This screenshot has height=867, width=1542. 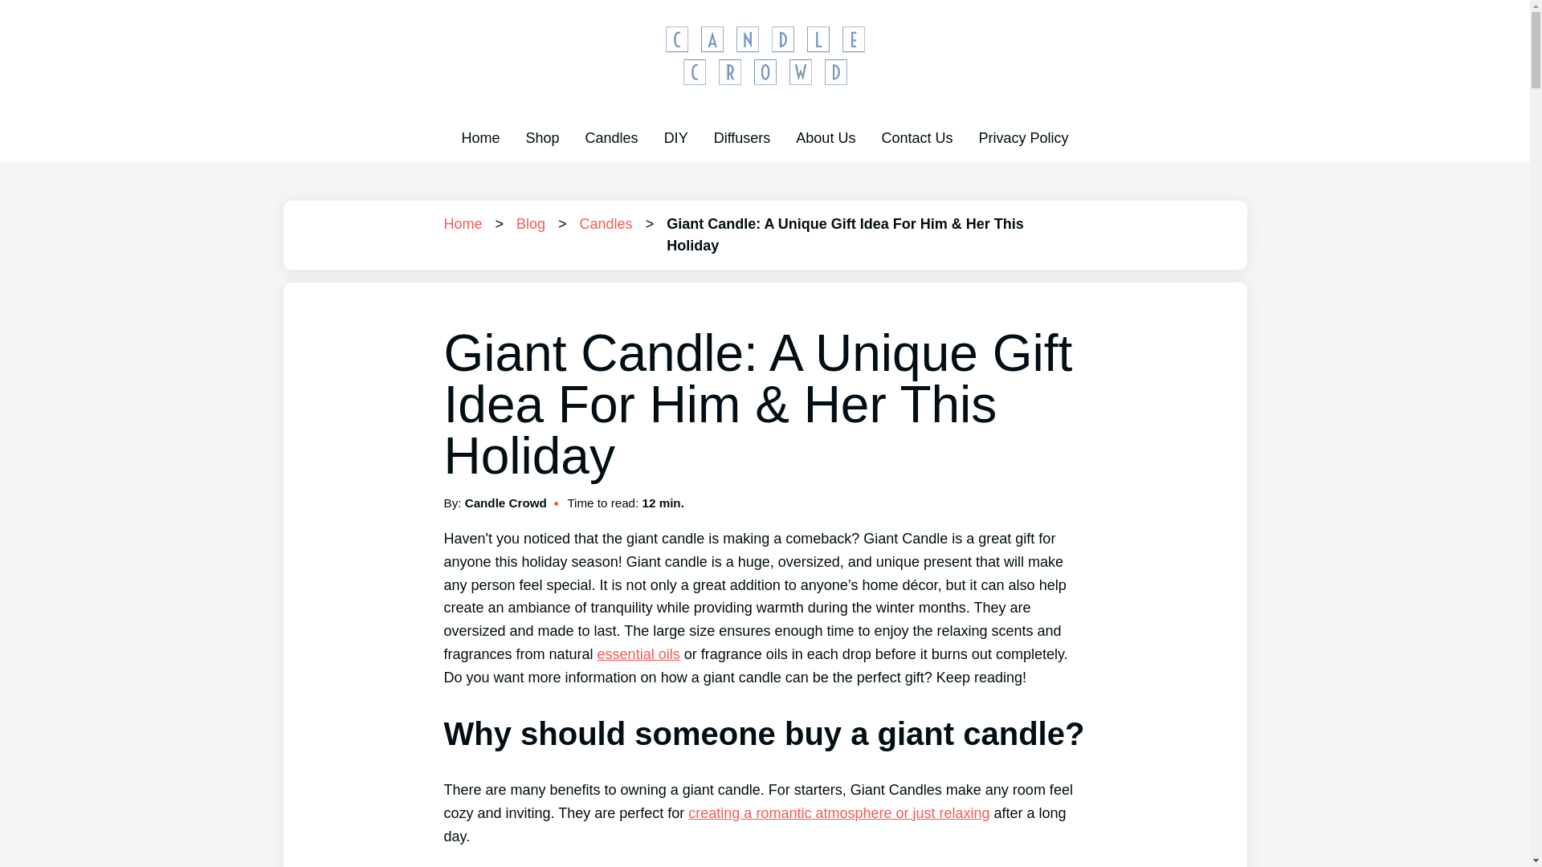 I want to click on Privacy Policy, so click(x=1023, y=138).